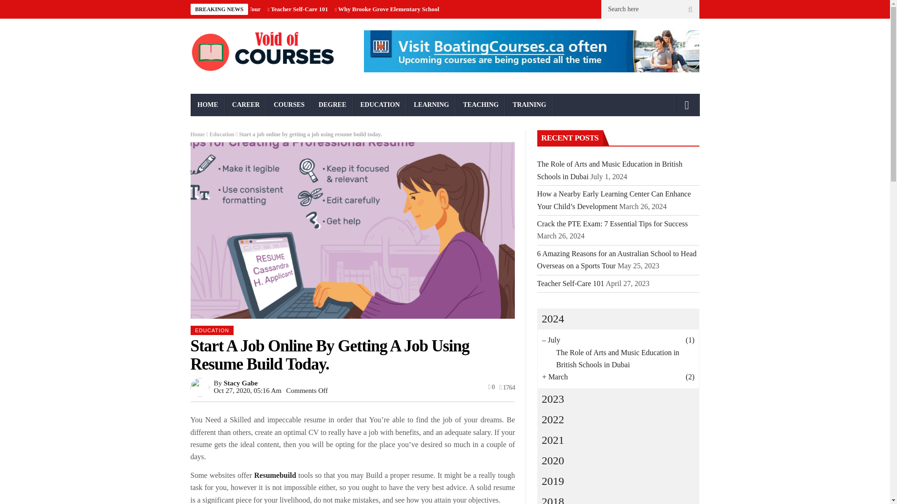 Image resolution: width=897 pixels, height=504 pixels. What do you see at coordinates (222, 134) in the screenshot?
I see `Education` at bounding box center [222, 134].